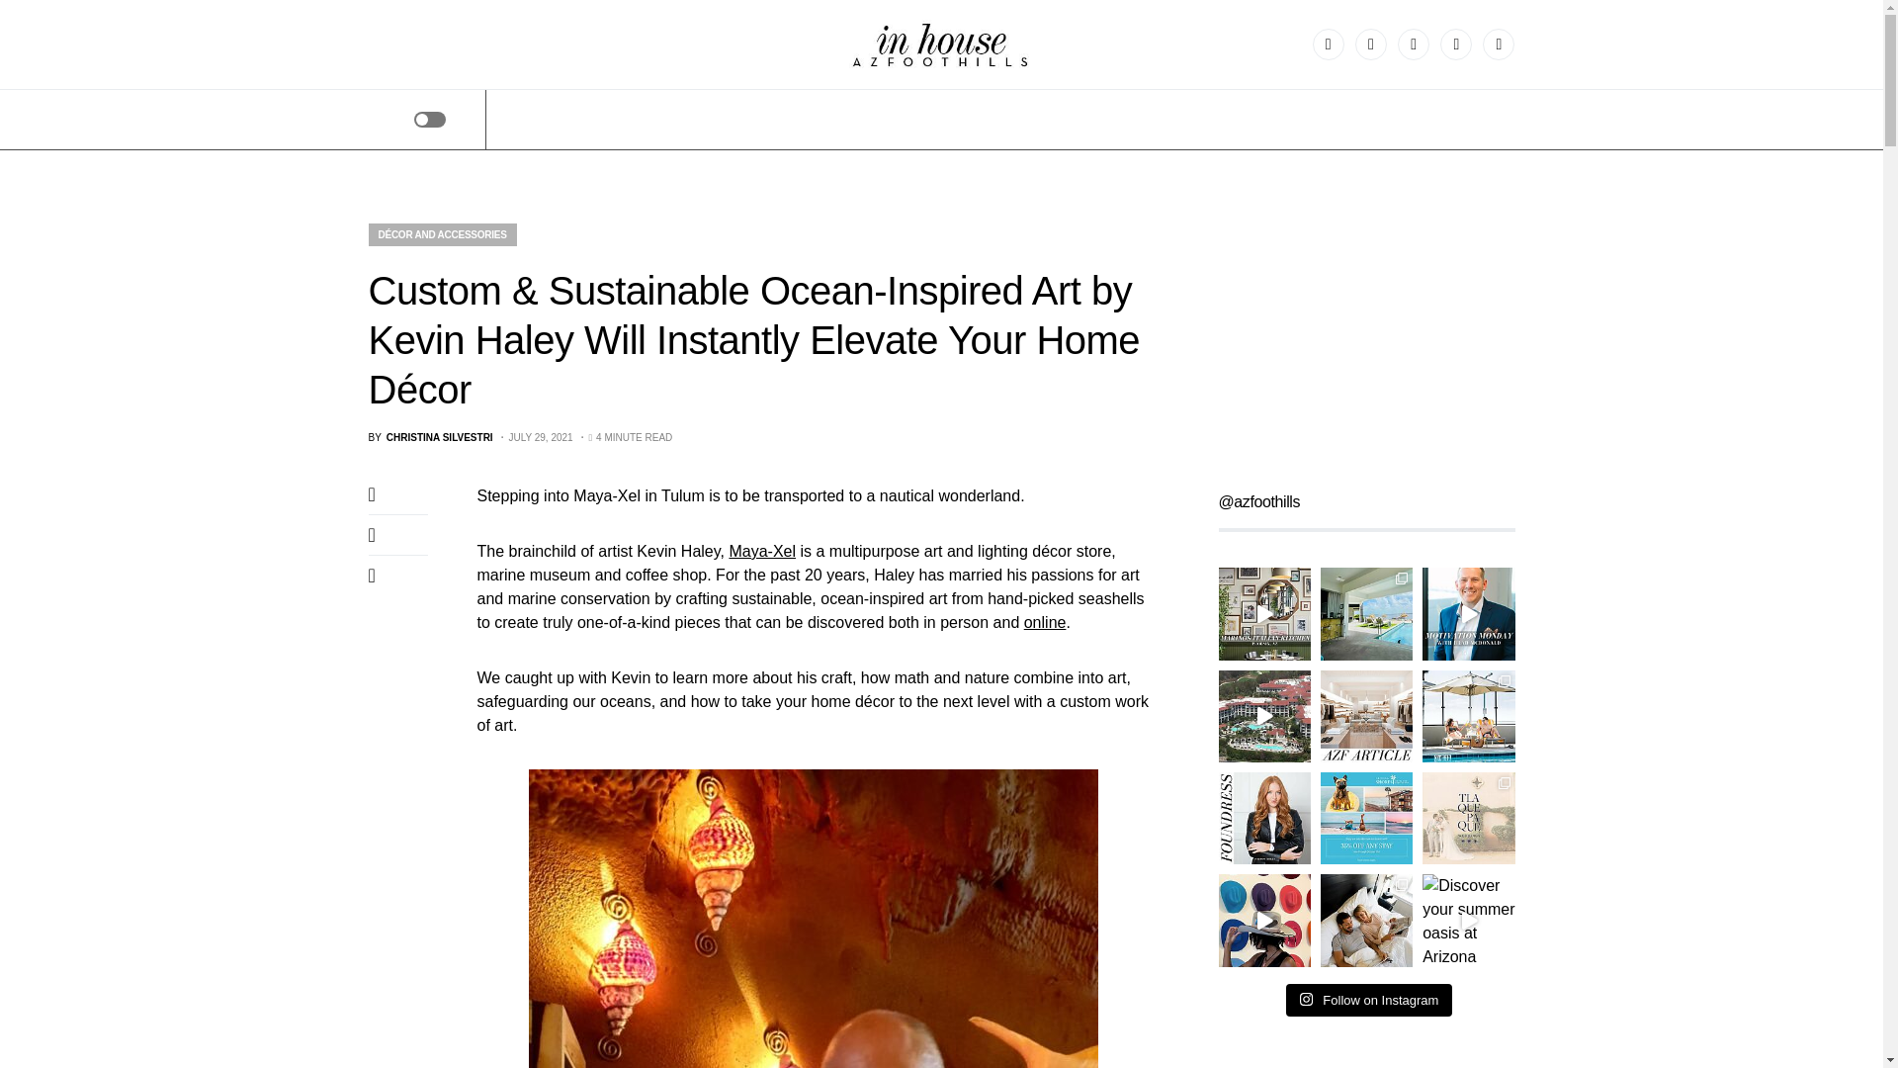  Describe the element at coordinates (597, 119) in the screenshot. I see `AZFOOTHILLS.COM` at that location.